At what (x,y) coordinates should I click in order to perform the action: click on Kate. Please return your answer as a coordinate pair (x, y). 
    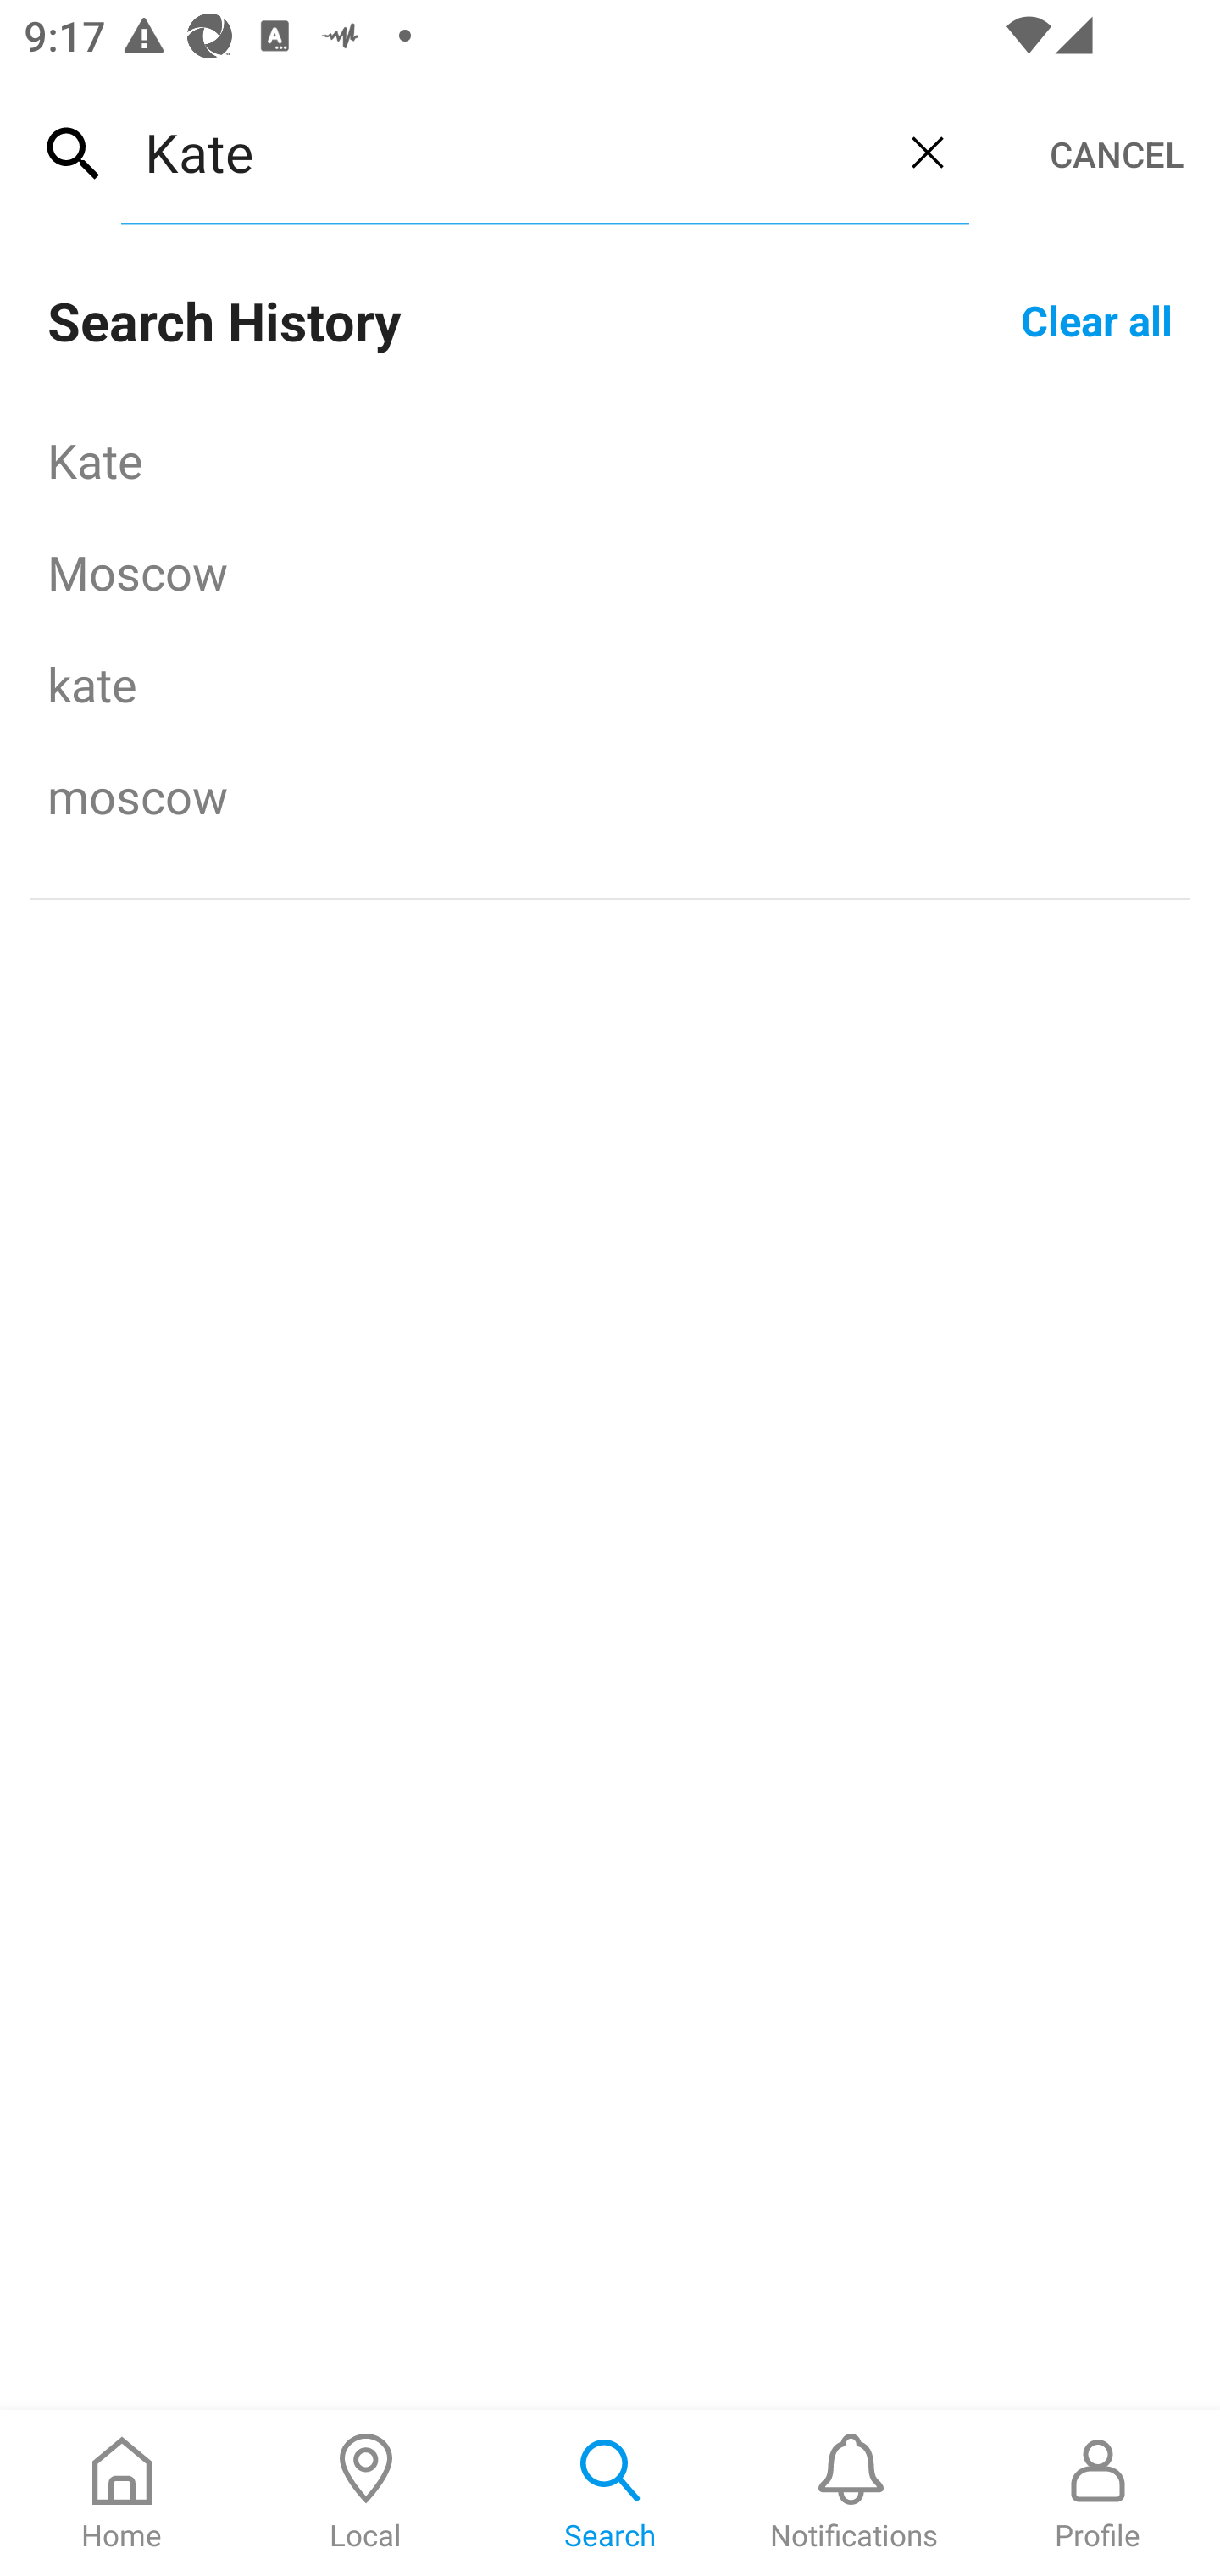
    Looking at the image, I should click on (503, 152).